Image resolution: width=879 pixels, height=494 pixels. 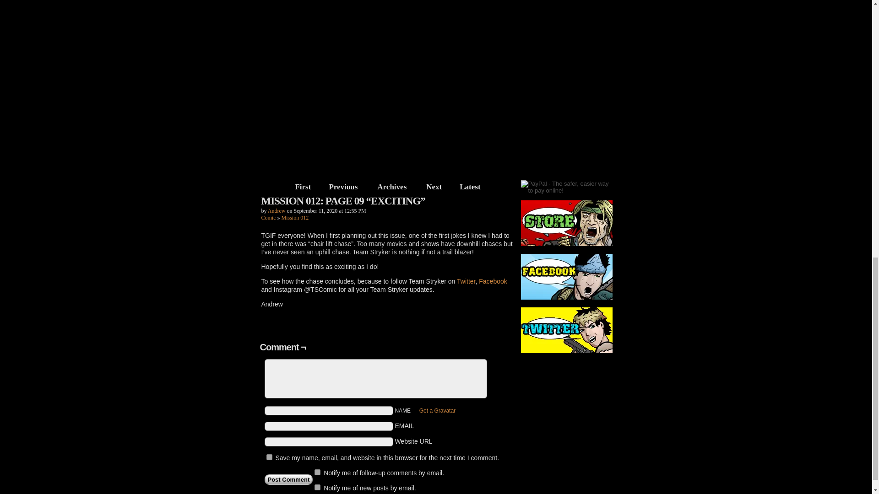 I want to click on Get a Gravatar, so click(x=437, y=411).